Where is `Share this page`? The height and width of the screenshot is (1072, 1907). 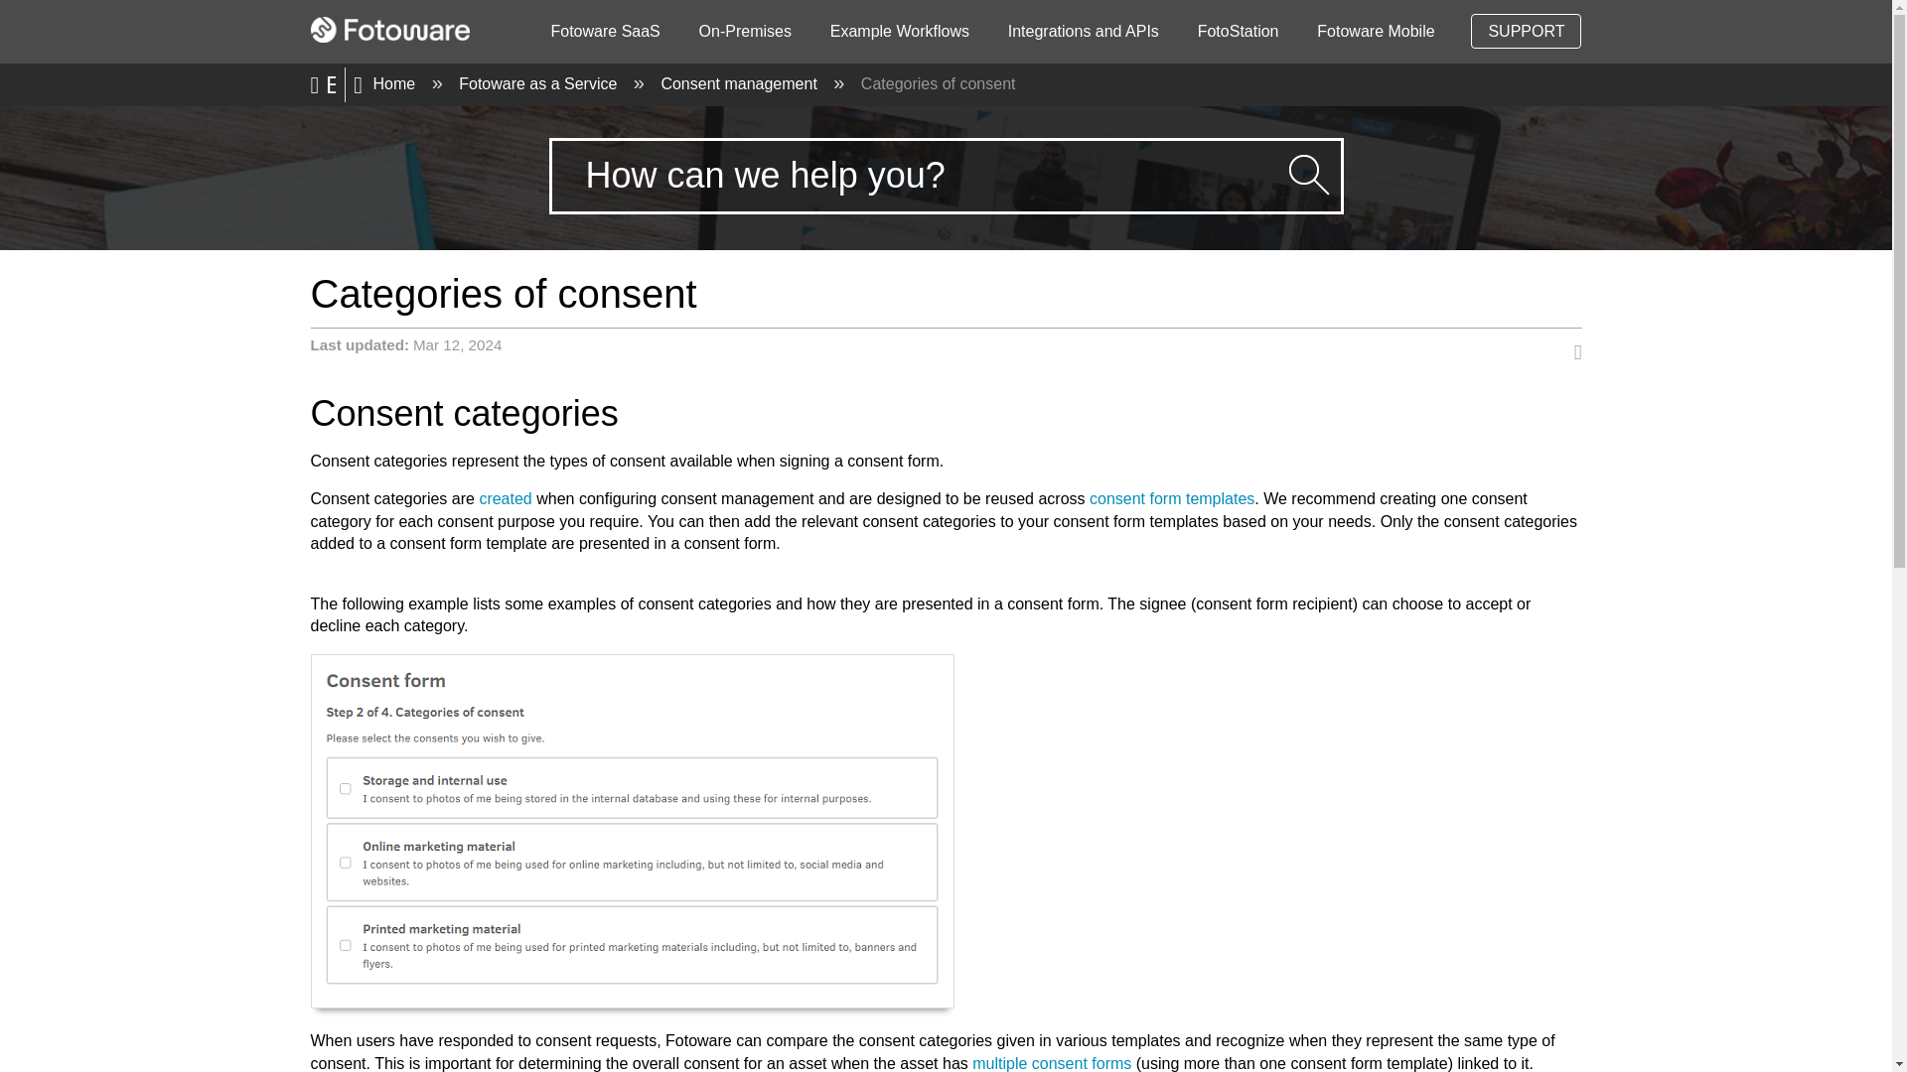 Share this page is located at coordinates (1571, 353).